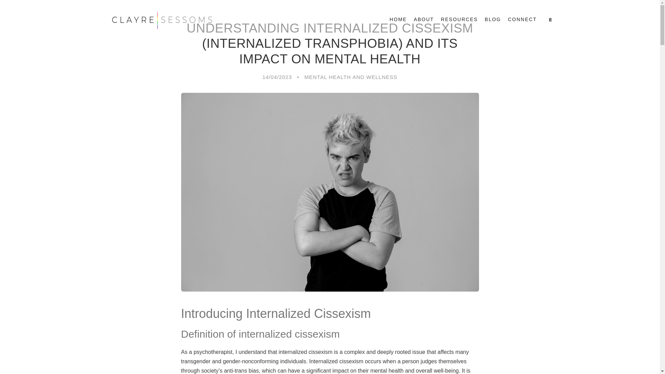 This screenshot has width=665, height=374. Describe the element at coordinates (351, 77) in the screenshot. I see `MENTAL HEALTH AND WELLNESS` at that location.